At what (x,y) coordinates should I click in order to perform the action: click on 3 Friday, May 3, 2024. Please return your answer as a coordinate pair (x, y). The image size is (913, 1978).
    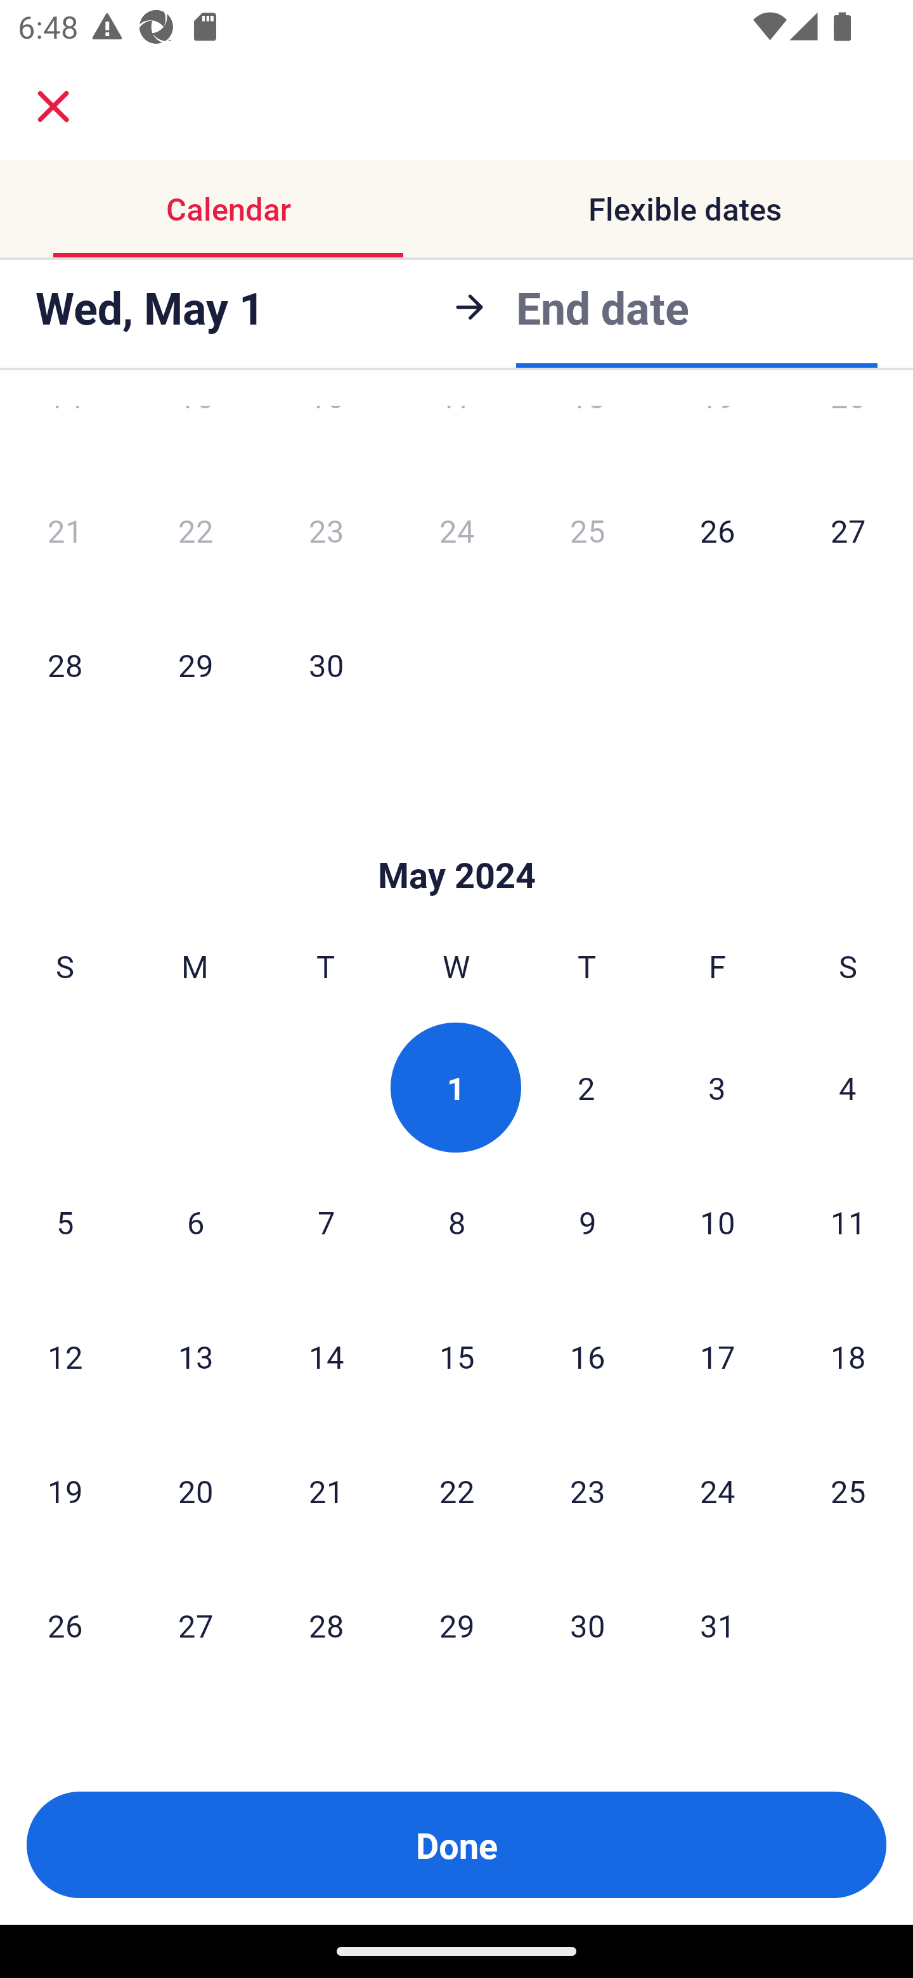
    Looking at the image, I should click on (717, 1088).